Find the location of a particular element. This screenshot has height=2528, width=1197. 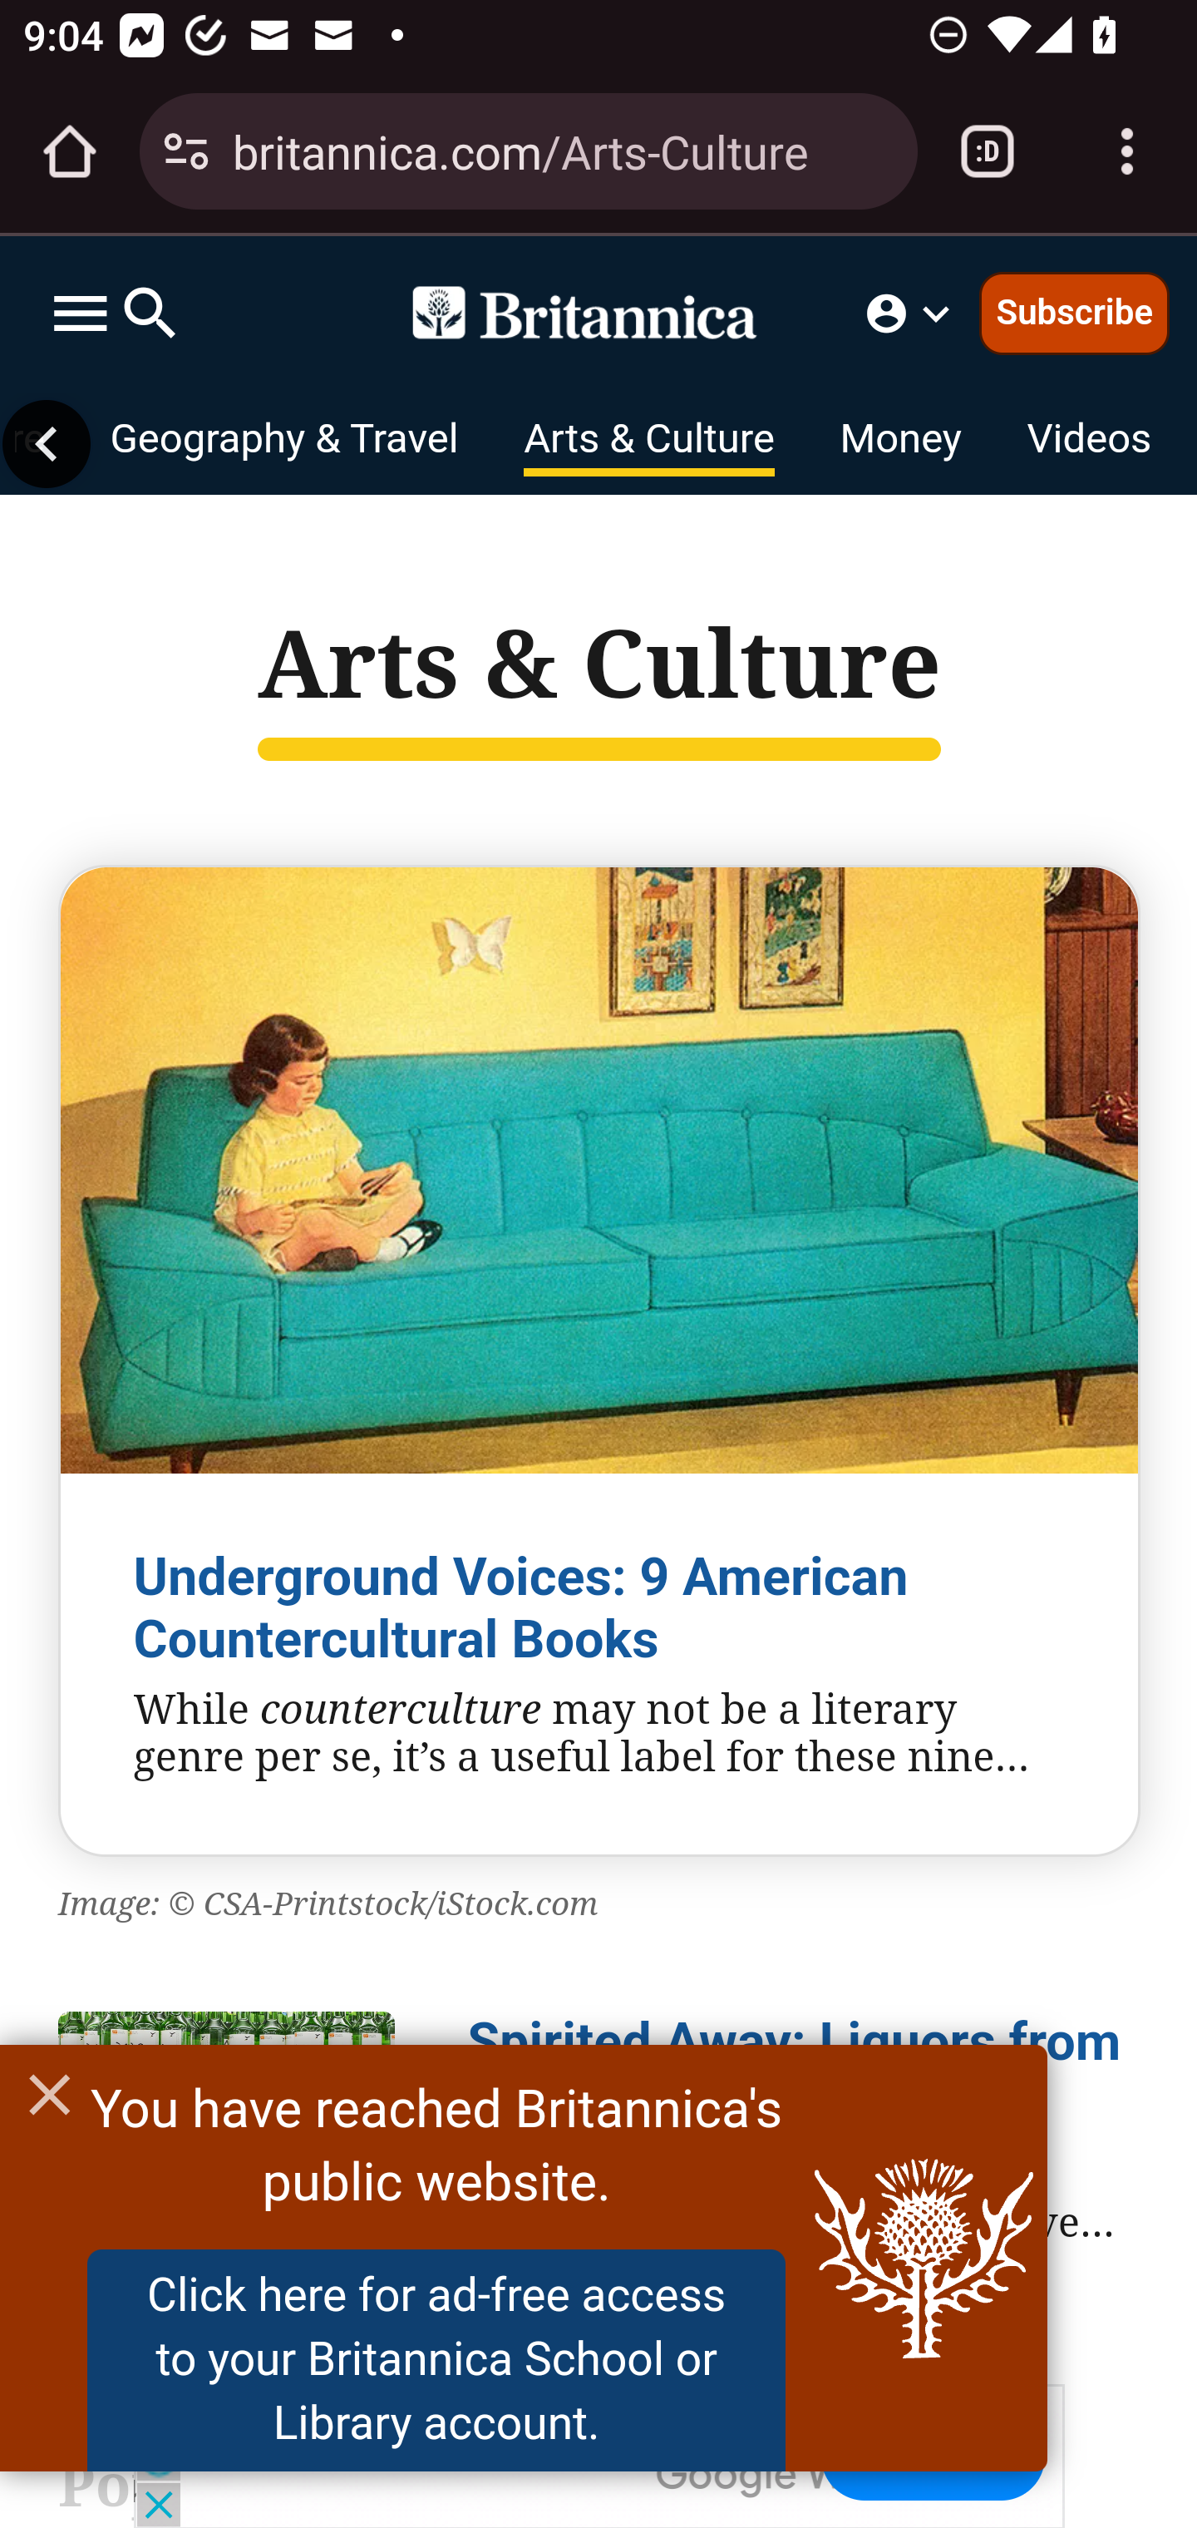

menu search is located at coordinates (115, 313).